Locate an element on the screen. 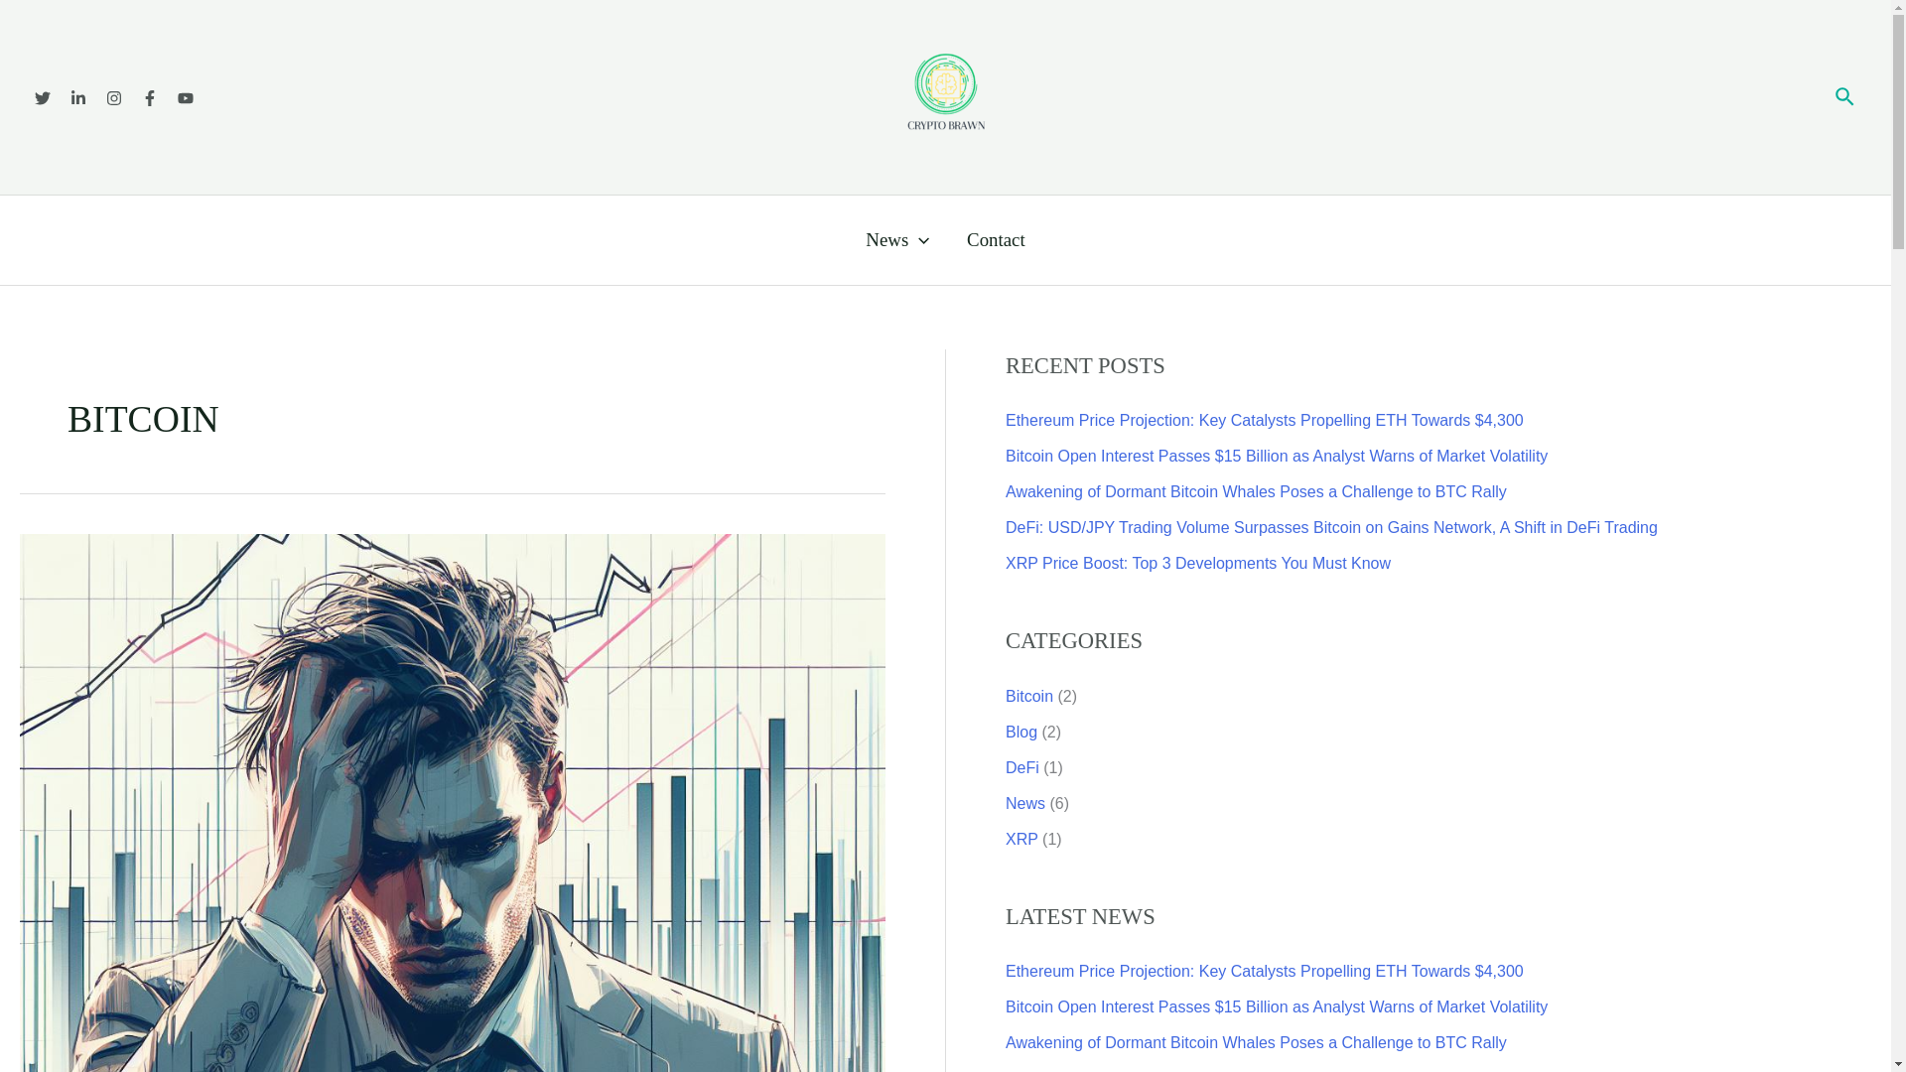  Bitcoin is located at coordinates (1029, 696).